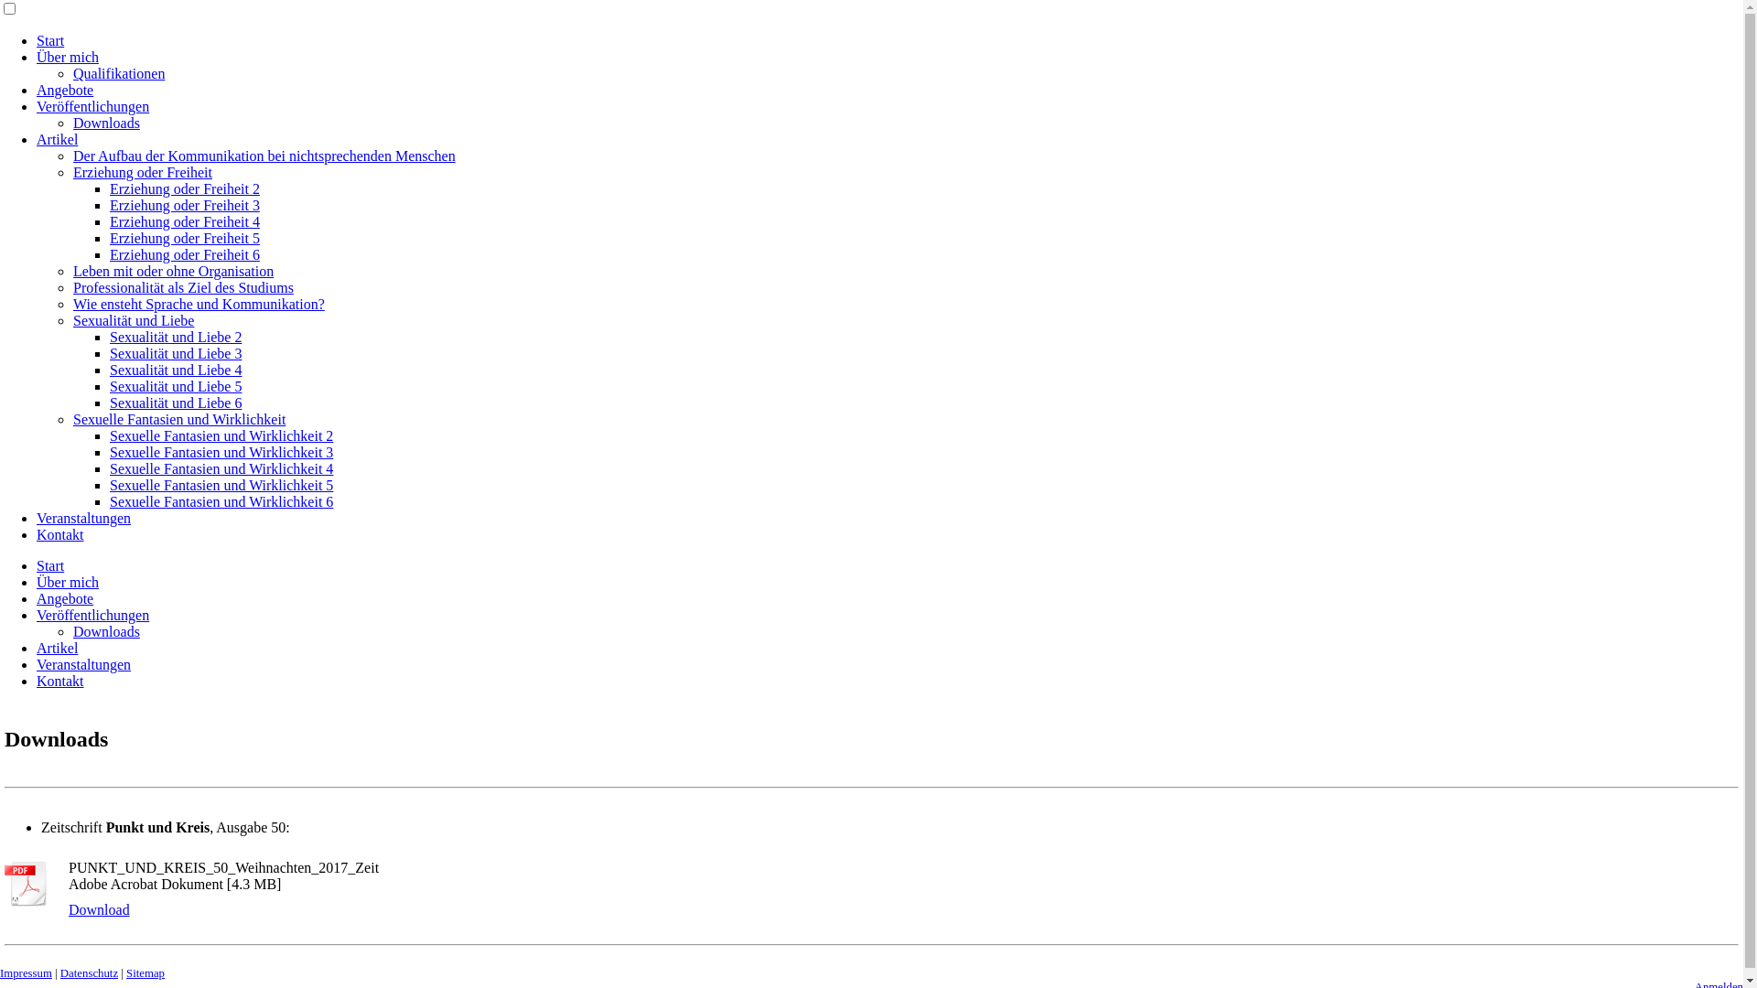 The height and width of the screenshot is (988, 1757). I want to click on Angebote, so click(65, 598).